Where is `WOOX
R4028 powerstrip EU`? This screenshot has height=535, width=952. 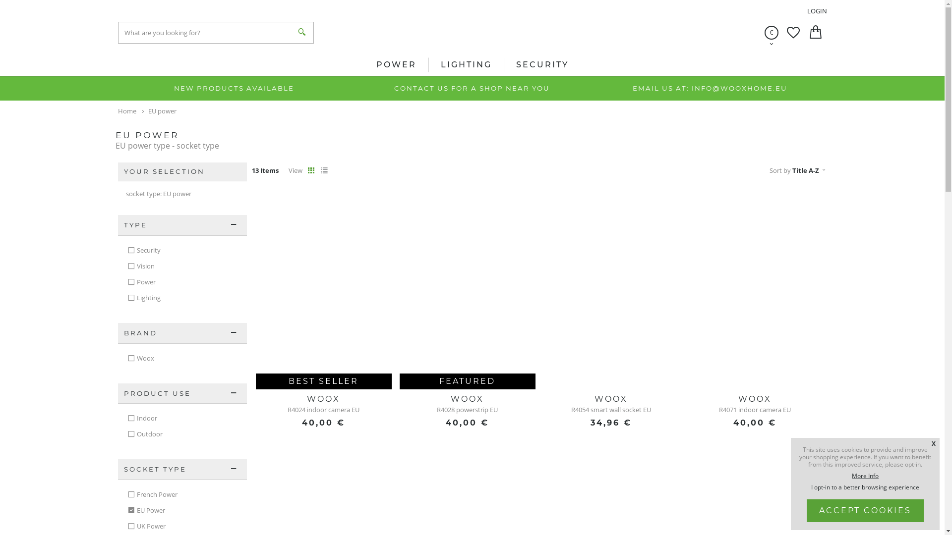
WOOX
R4028 powerstrip EU is located at coordinates (468, 404).